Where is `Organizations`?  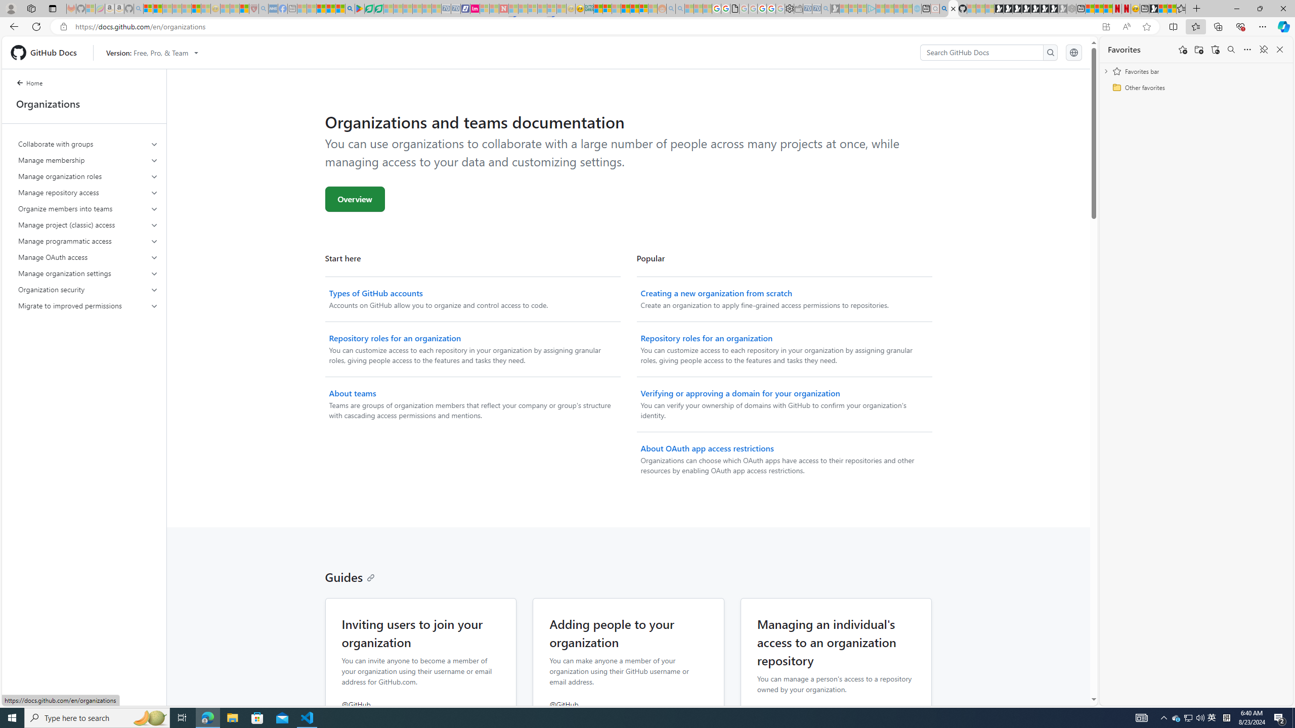 Organizations is located at coordinates (84, 104).